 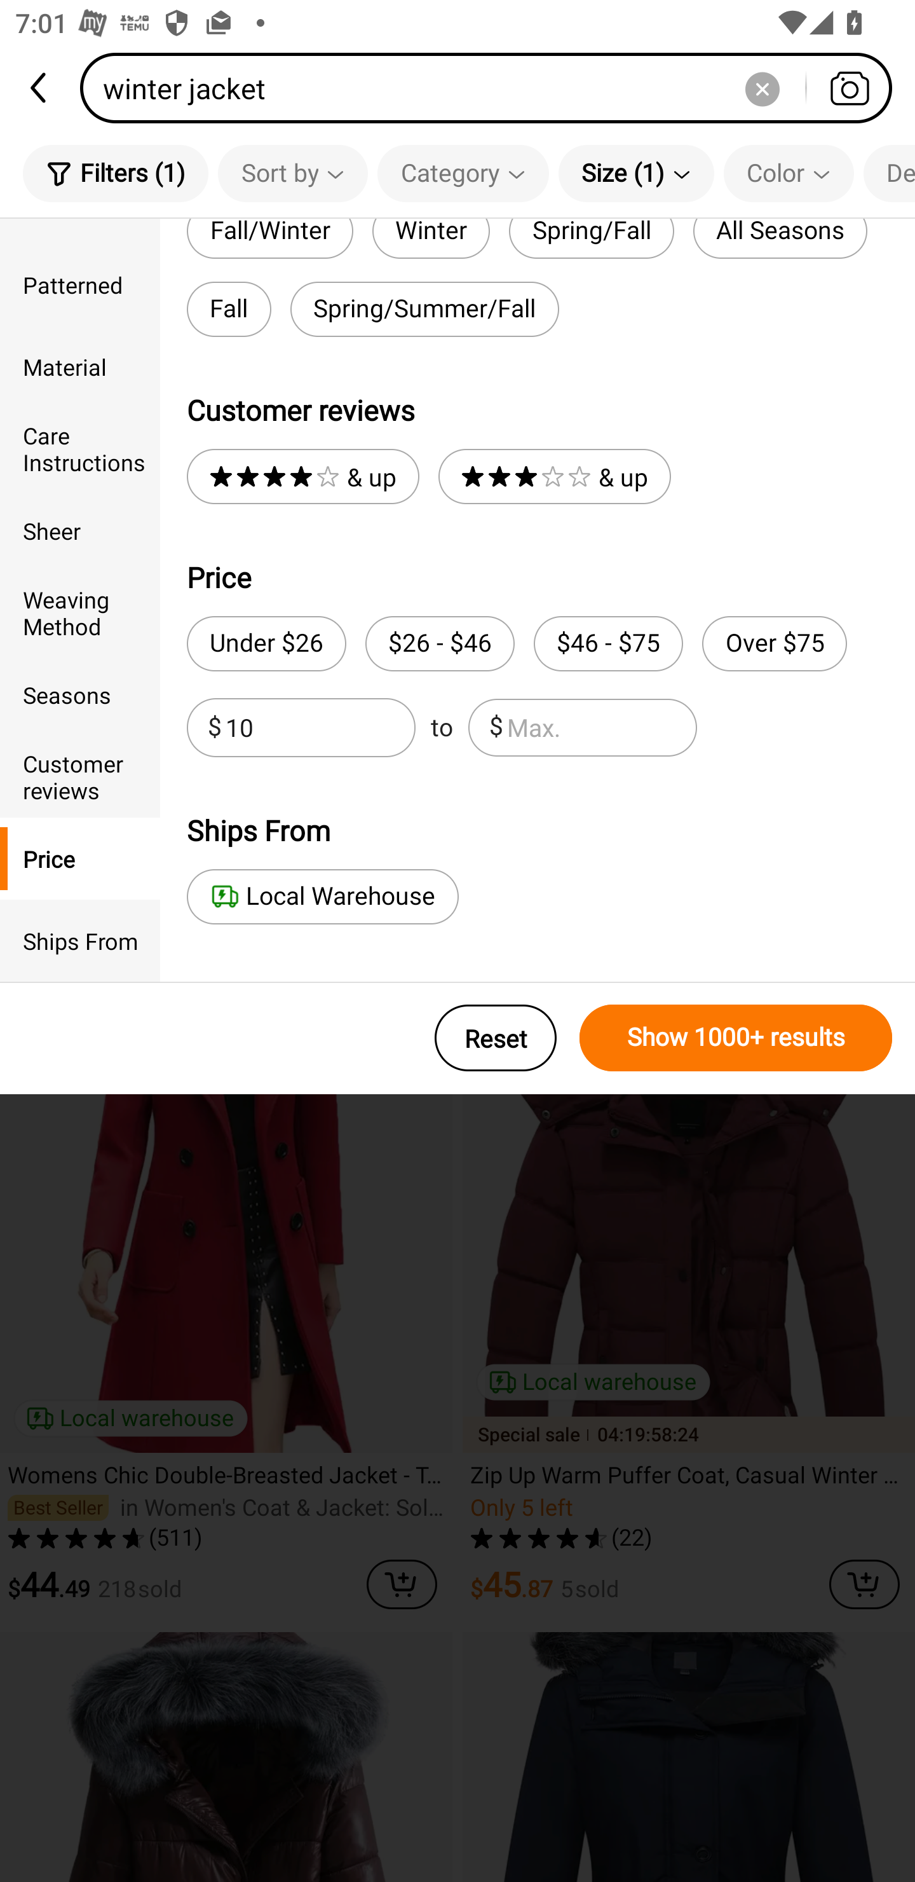 I want to click on Color, so click(x=789, y=173).